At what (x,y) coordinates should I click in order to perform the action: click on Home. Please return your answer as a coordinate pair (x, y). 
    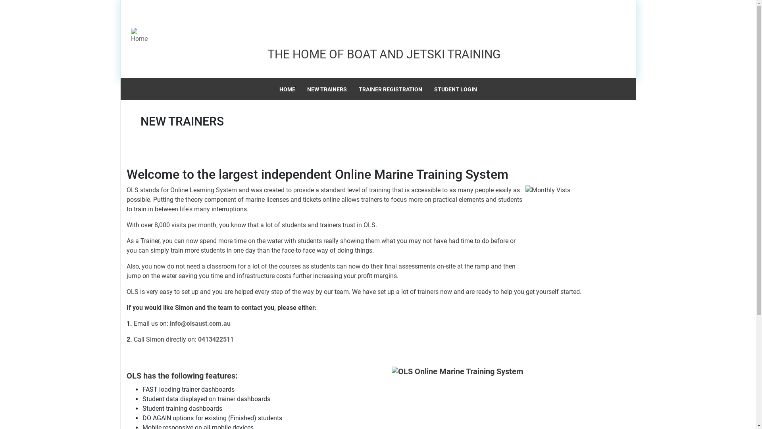
    Looking at the image, I should click on (131, 37).